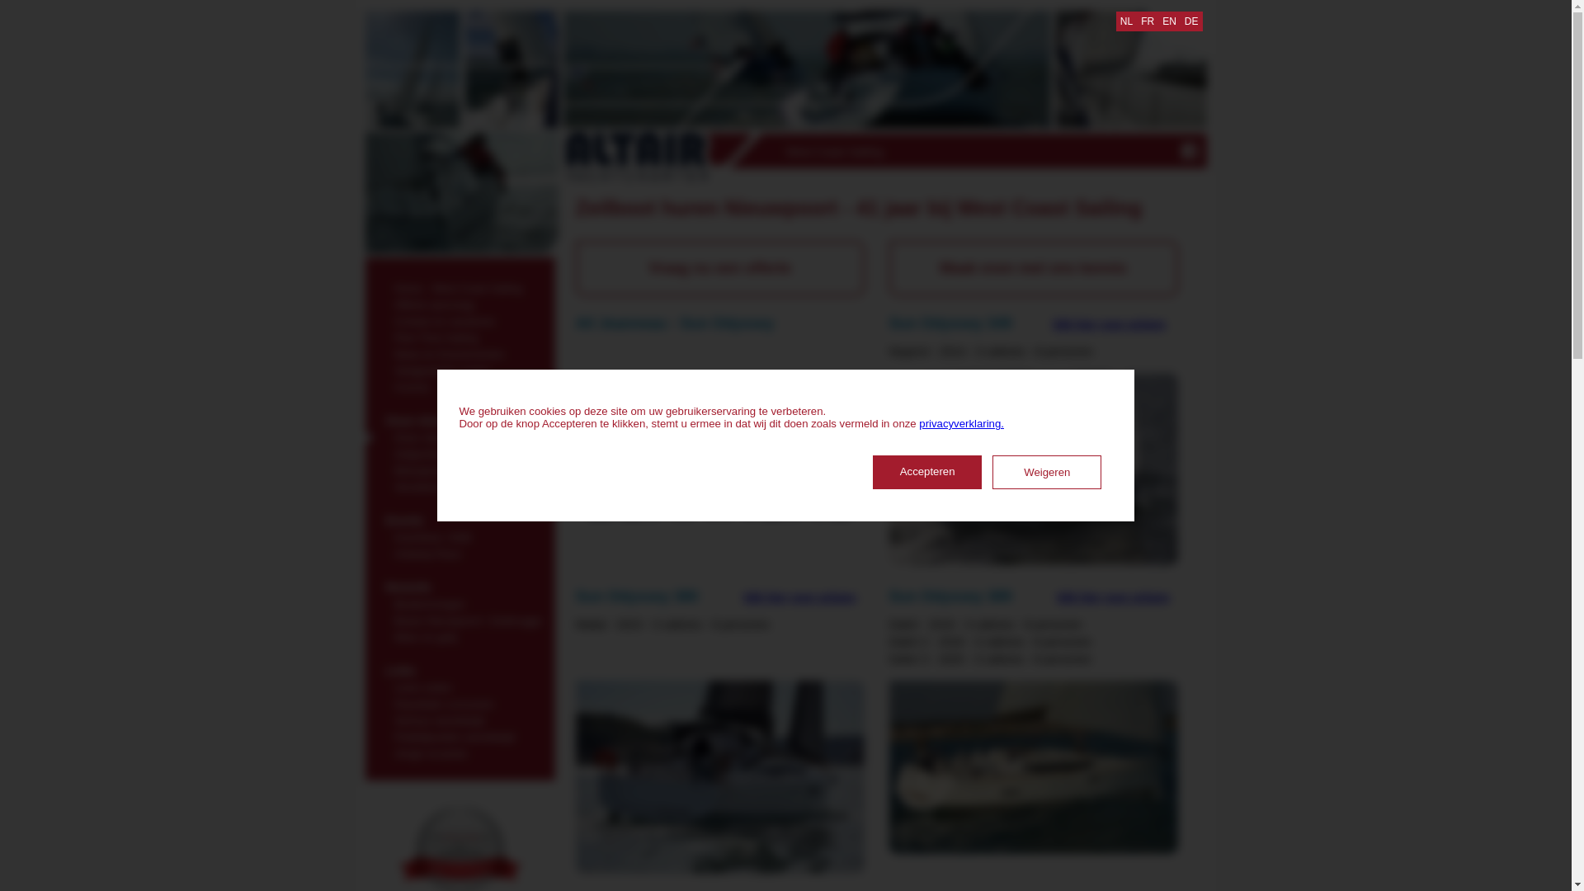 The width and height of the screenshot is (1584, 891). Describe the element at coordinates (720, 777) in the screenshot. I see `Sun Odyssey 380` at that location.